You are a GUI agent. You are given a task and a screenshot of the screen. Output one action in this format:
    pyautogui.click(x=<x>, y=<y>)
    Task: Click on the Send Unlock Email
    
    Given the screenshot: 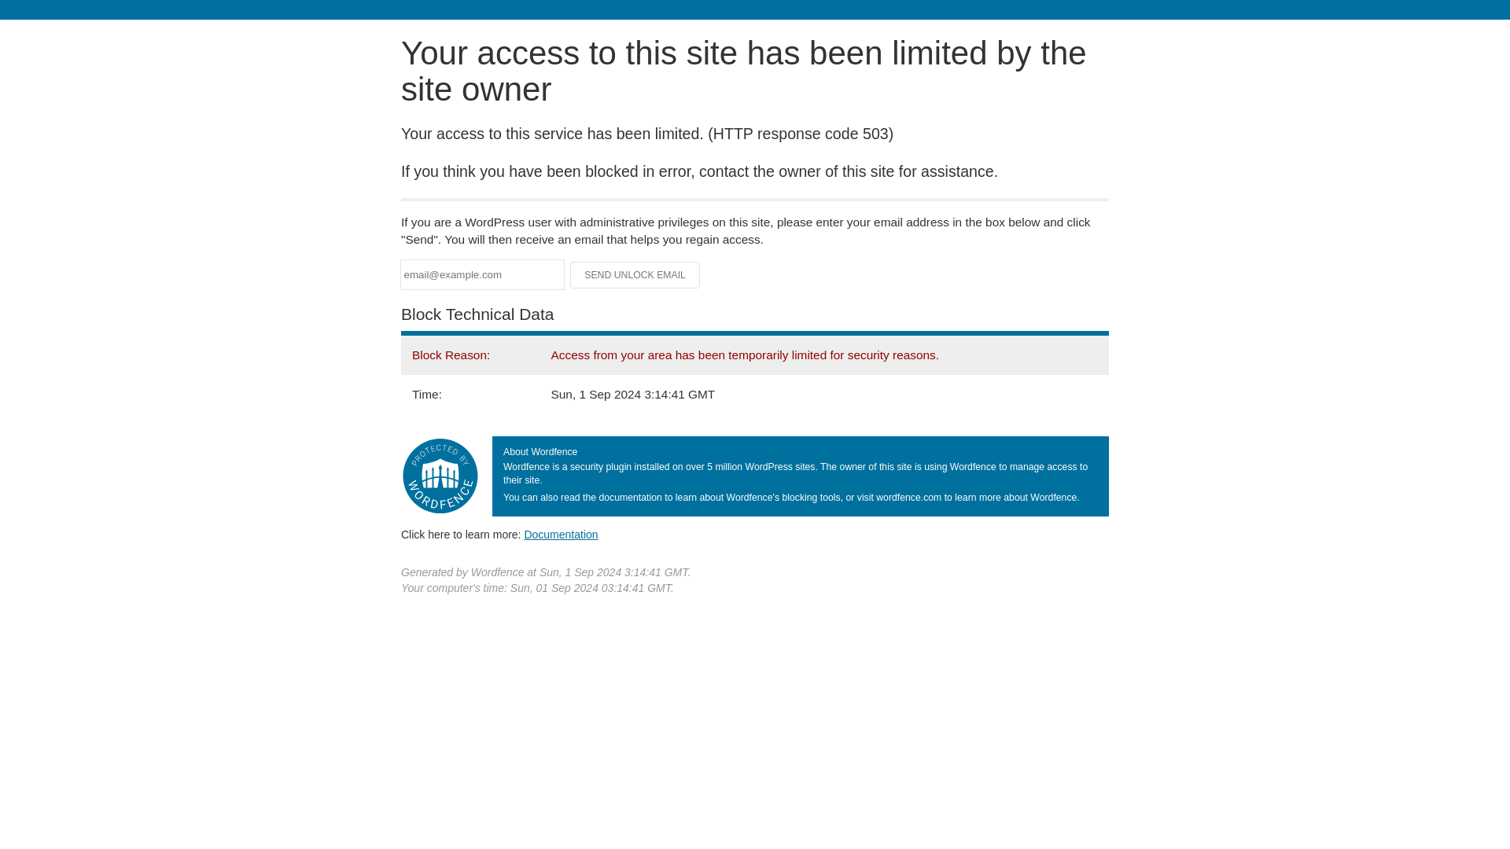 What is the action you would take?
    pyautogui.click(x=635, y=275)
    